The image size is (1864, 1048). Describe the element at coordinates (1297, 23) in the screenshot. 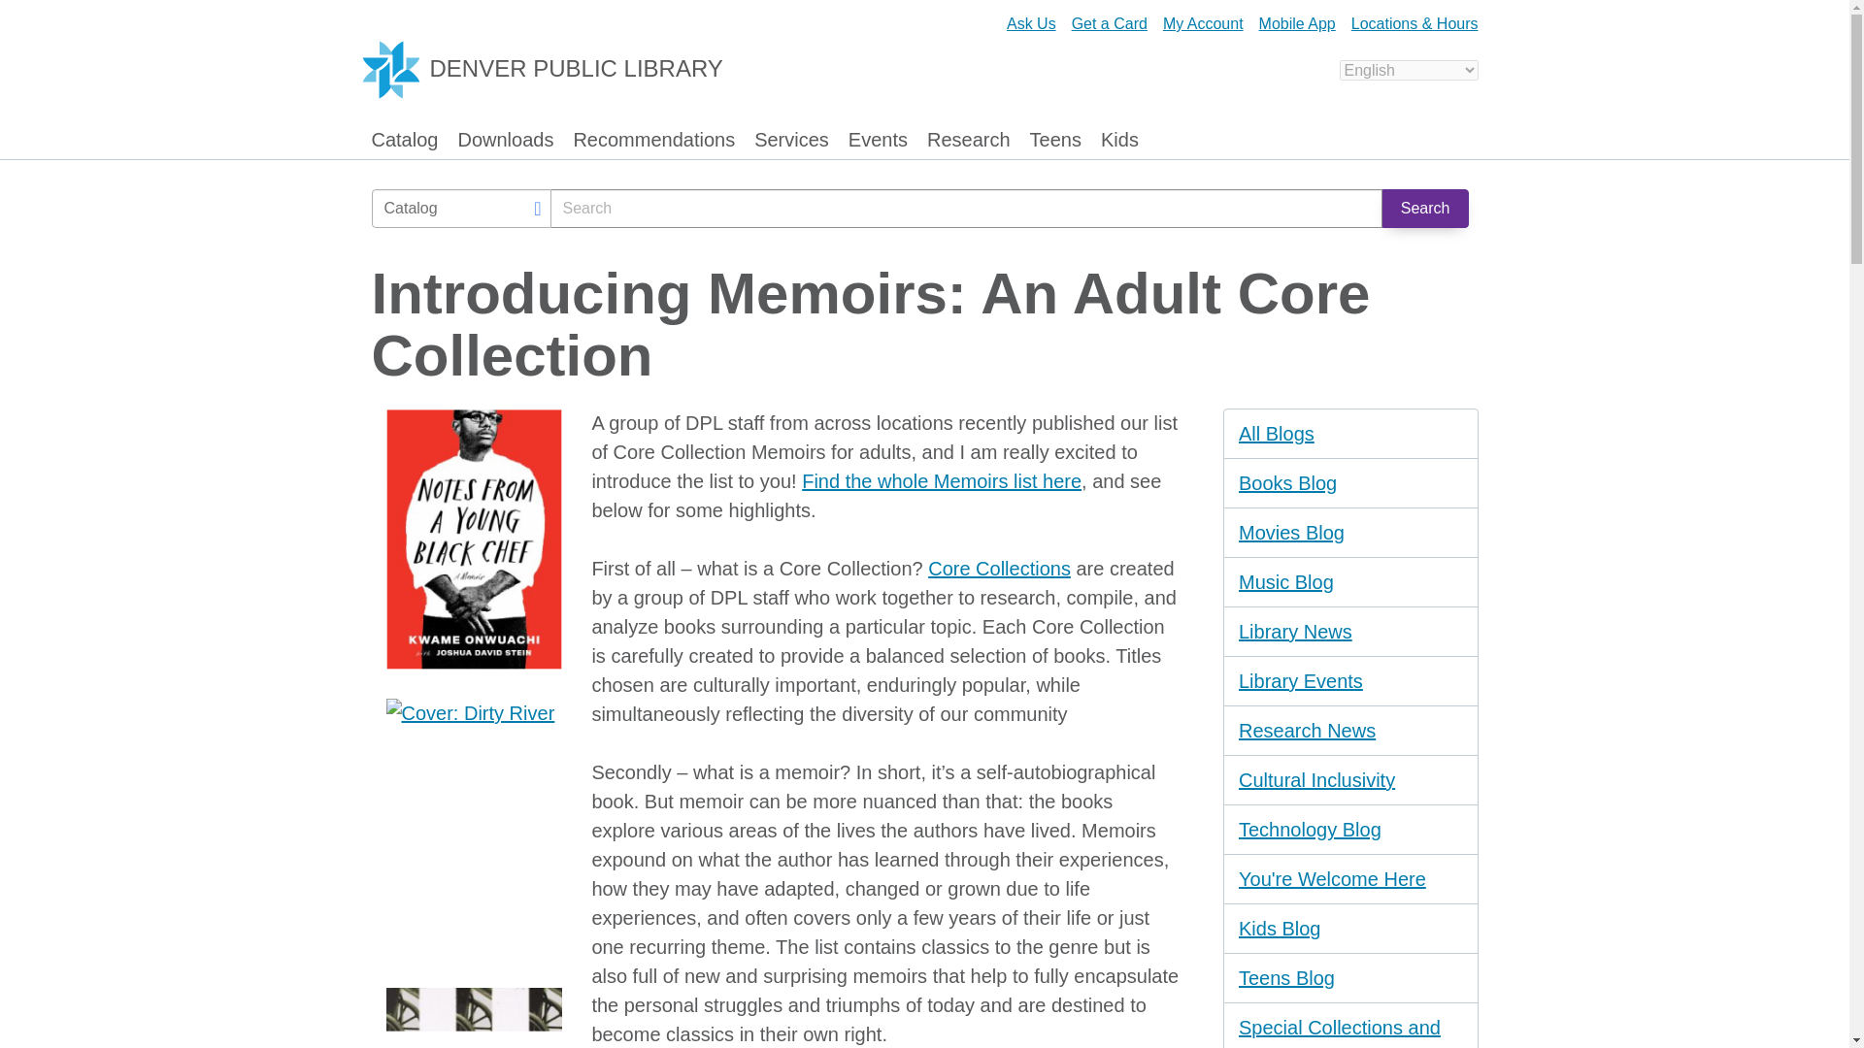

I see `Mobile App` at that location.